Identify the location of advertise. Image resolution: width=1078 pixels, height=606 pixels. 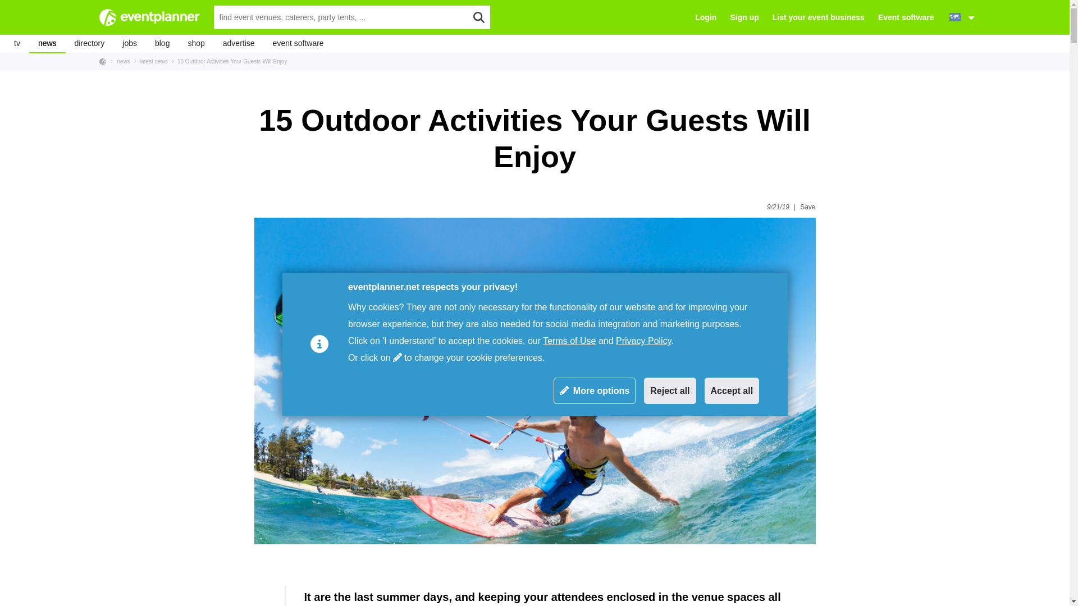
(239, 43).